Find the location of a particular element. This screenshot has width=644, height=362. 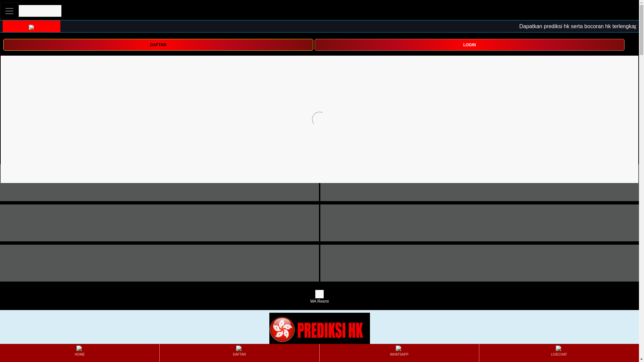

LIVECHAT is located at coordinates (559, 353).